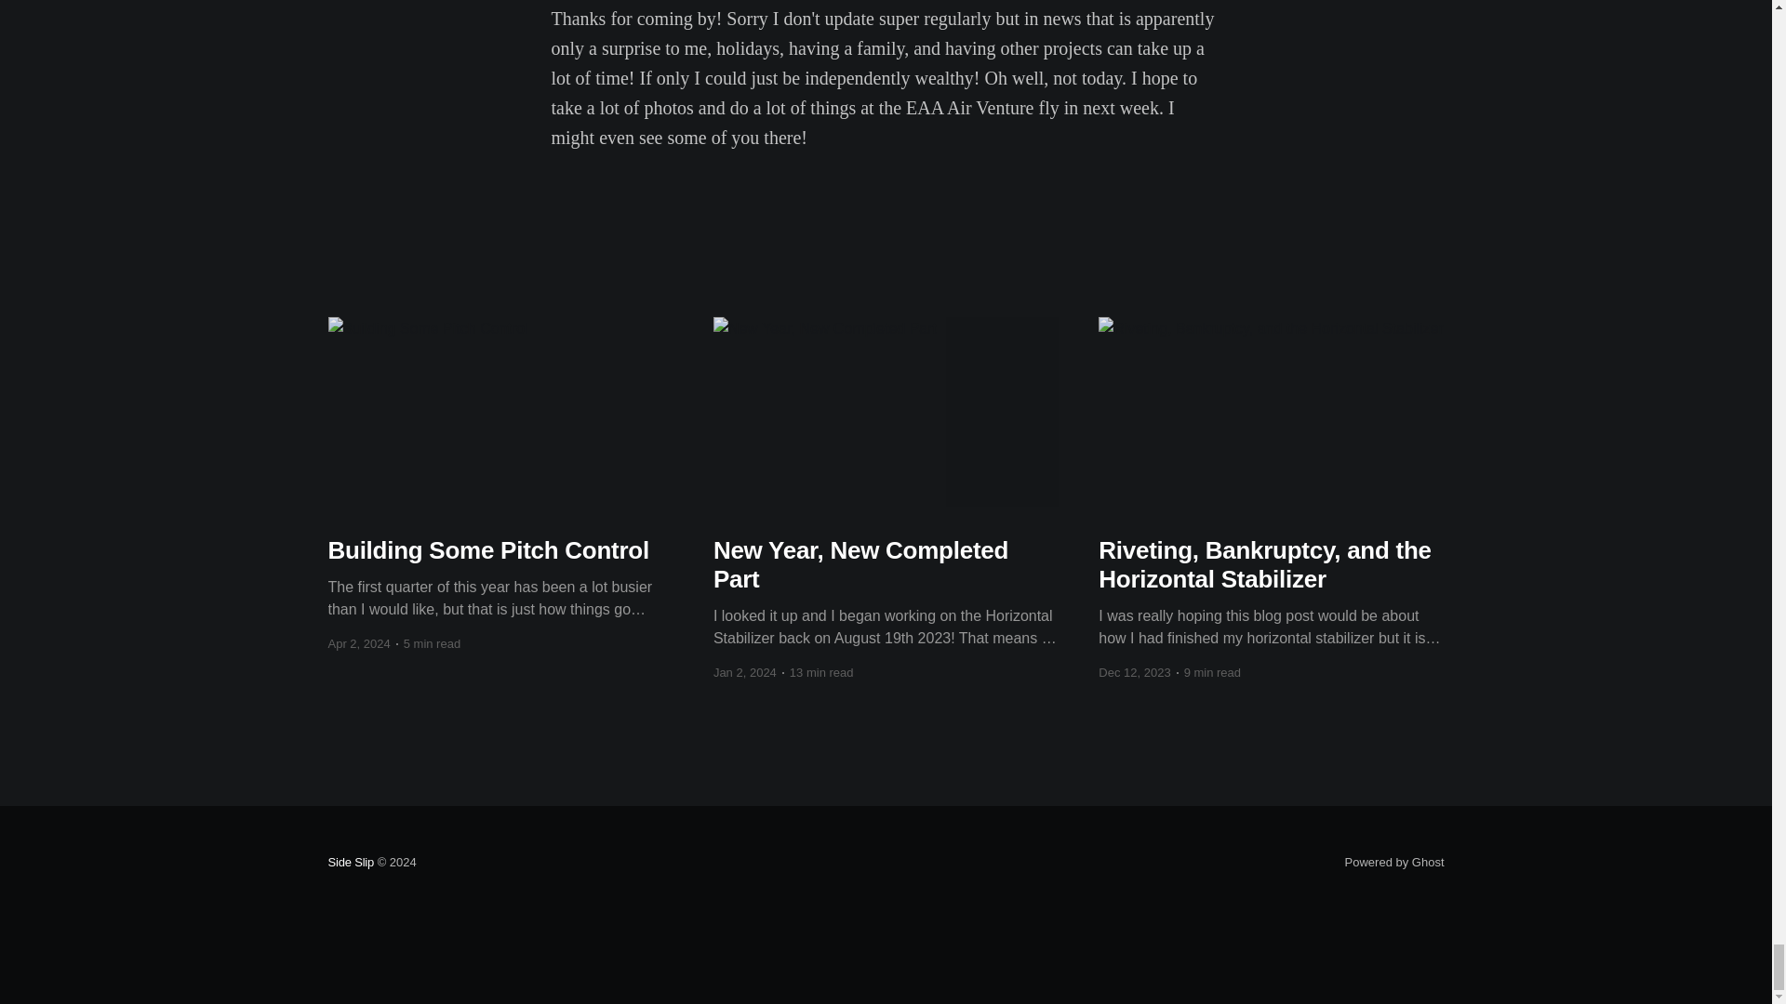  What do you see at coordinates (350, 863) in the screenshot?
I see `Side Slip` at bounding box center [350, 863].